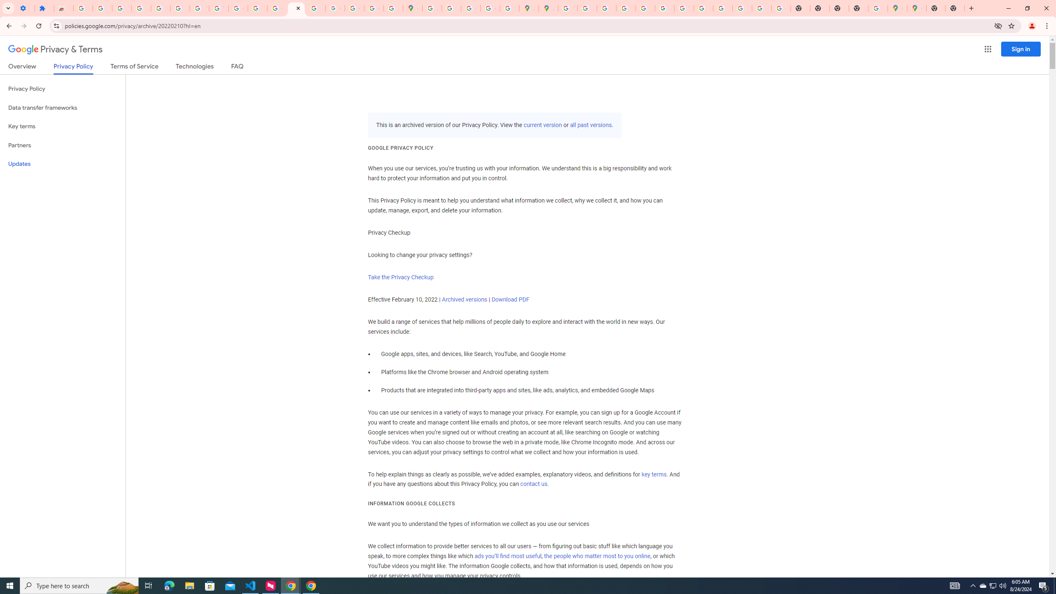 This screenshot has height=594, width=1056. What do you see at coordinates (568, 8) in the screenshot?
I see `Sign in - Google Accounts` at bounding box center [568, 8].